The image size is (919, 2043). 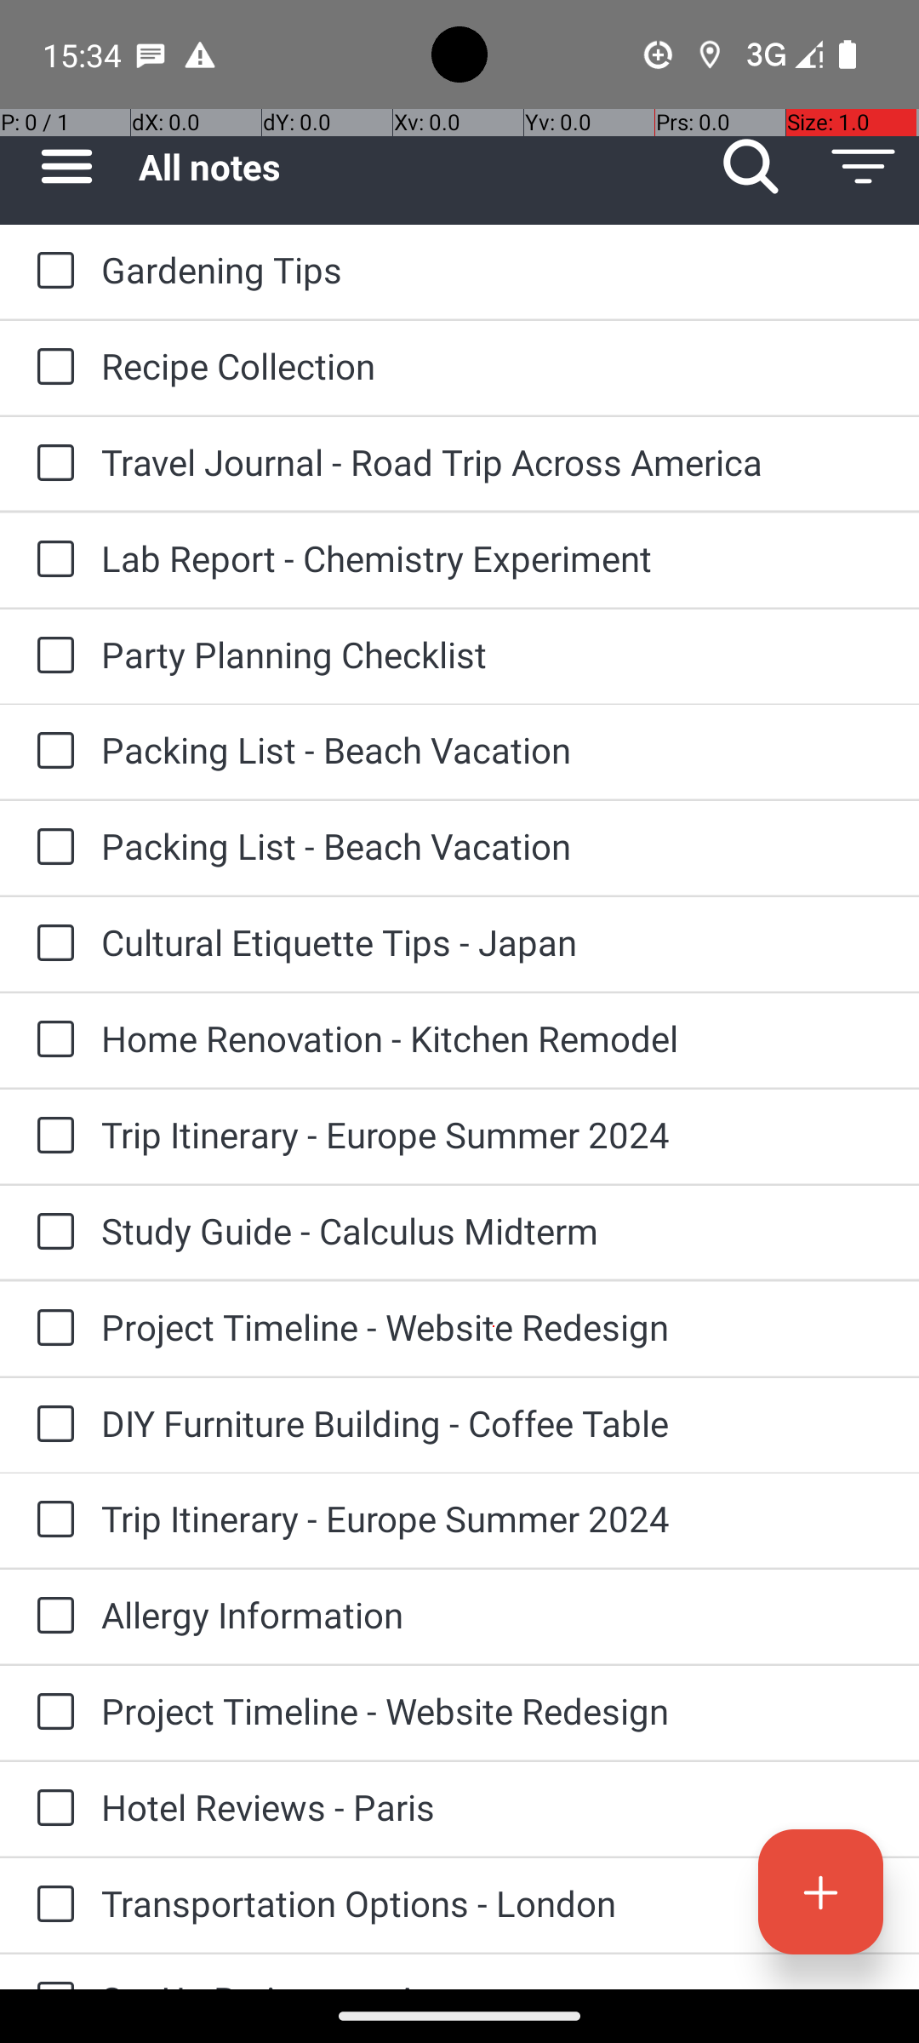 What do you see at coordinates (494, 654) in the screenshot?
I see `Party Planning Checklist` at bounding box center [494, 654].